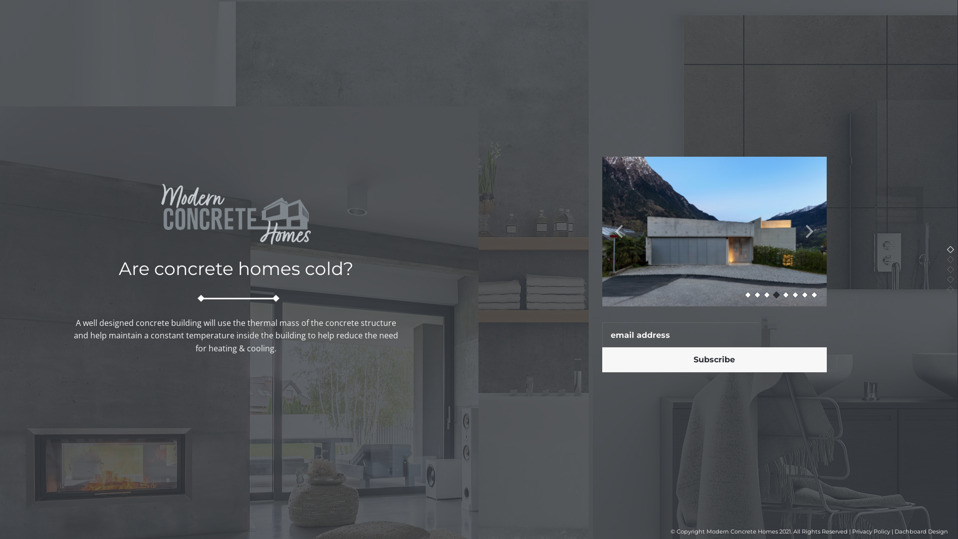 Image resolution: width=958 pixels, height=539 pixels. I want to click on Subscribe, so click(714, 360).